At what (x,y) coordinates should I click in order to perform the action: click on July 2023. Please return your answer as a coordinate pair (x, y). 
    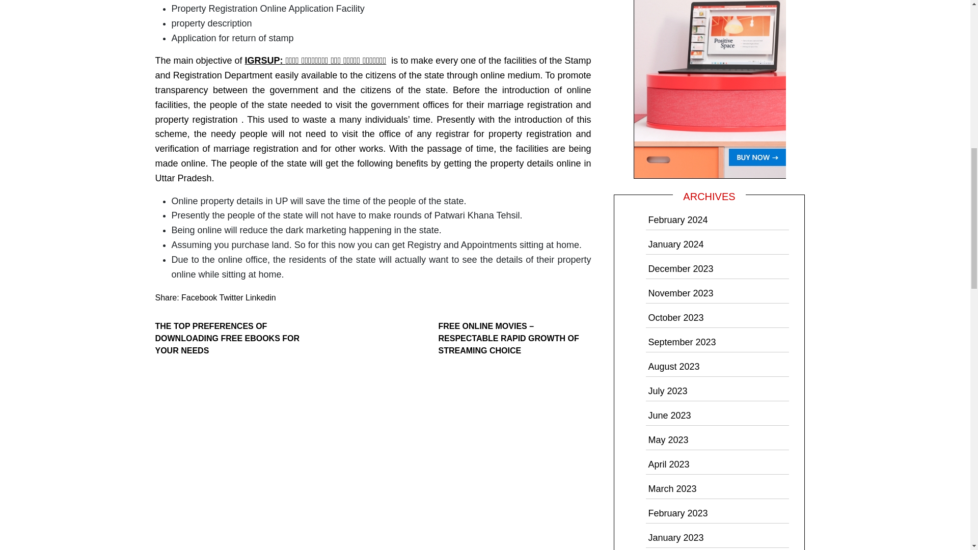
    Looking at the image, I should click on (667, 391).